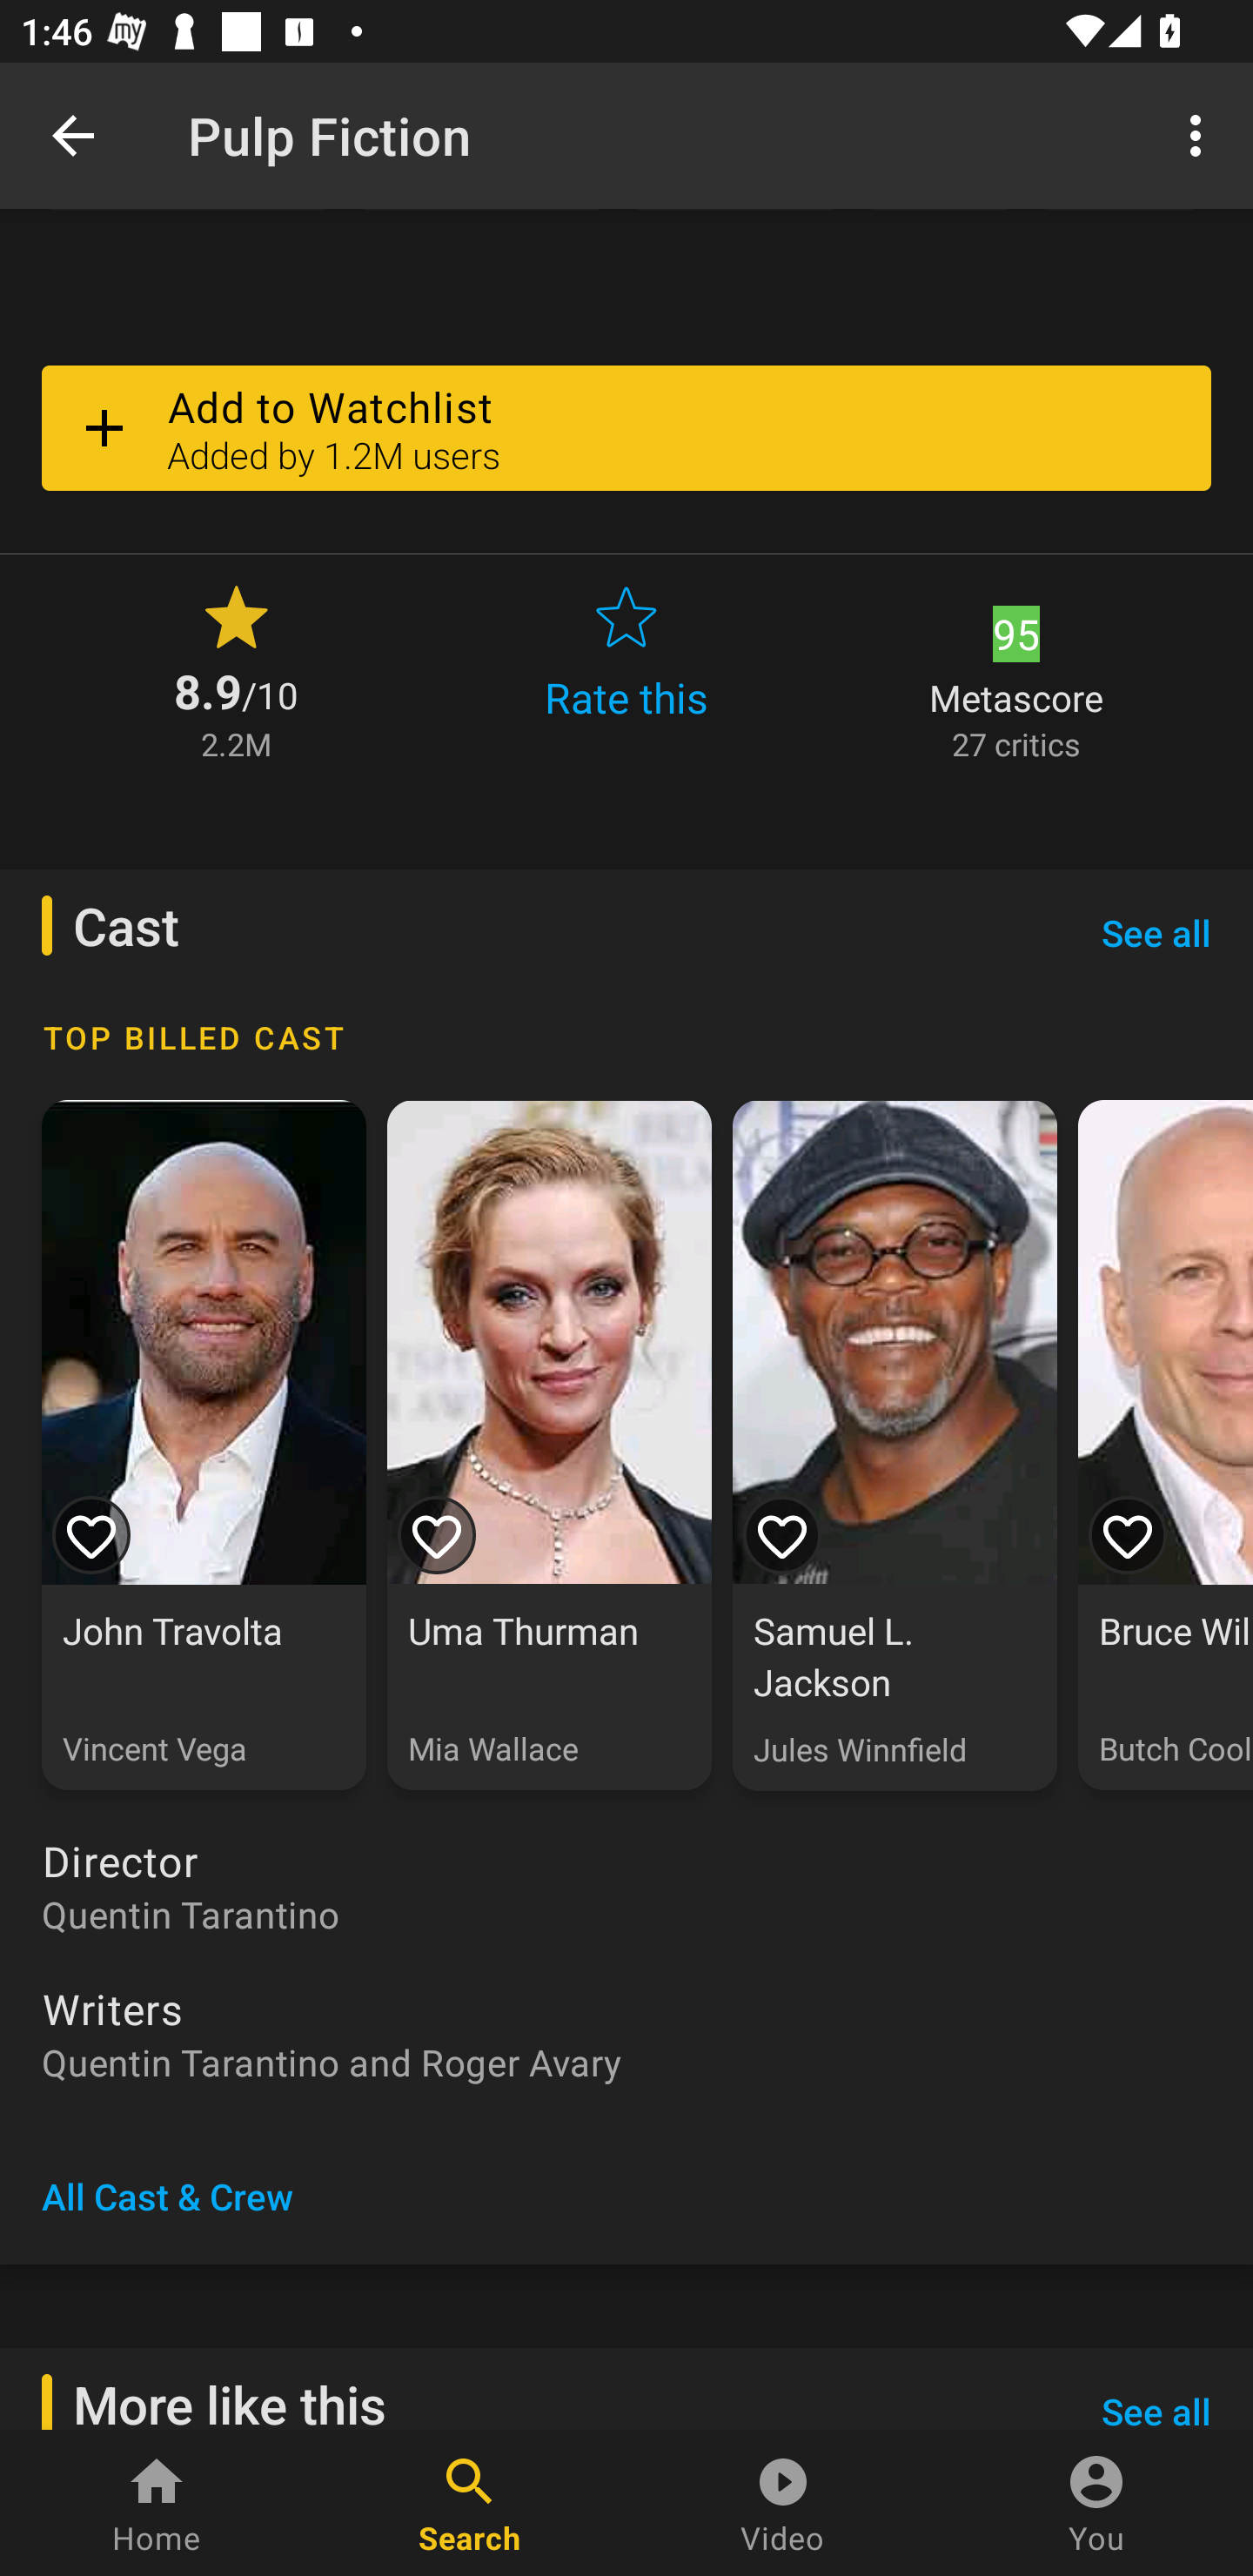 The height and width of the screenshot is (2576, 1253). I want to click on All Cast & Crew, so click(167, 2196).